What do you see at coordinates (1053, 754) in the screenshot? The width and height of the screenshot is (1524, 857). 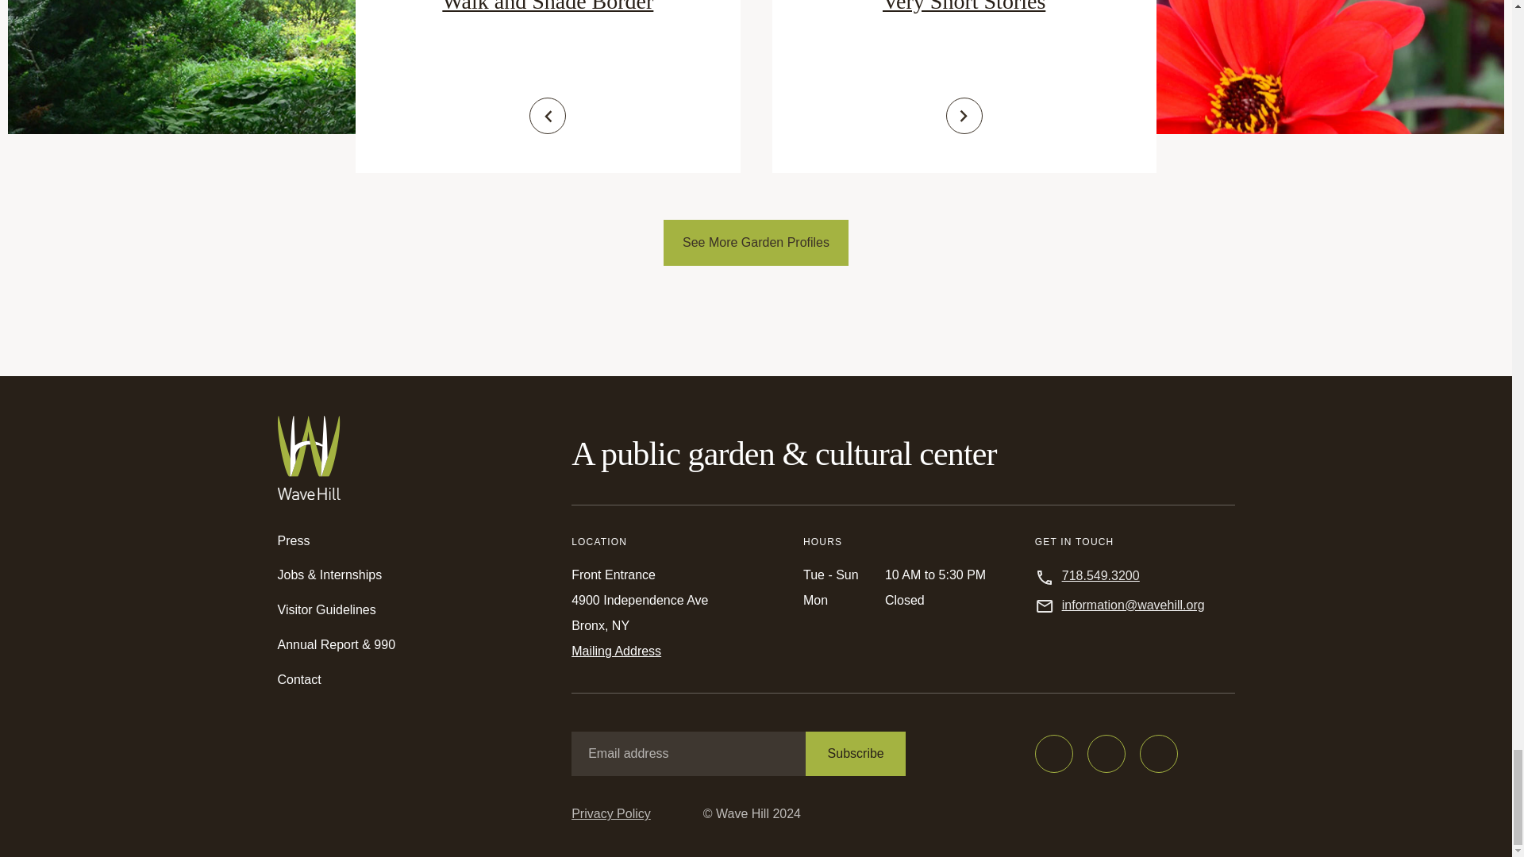 I see `Opens in new tab` at bounding box center [1053, 754].